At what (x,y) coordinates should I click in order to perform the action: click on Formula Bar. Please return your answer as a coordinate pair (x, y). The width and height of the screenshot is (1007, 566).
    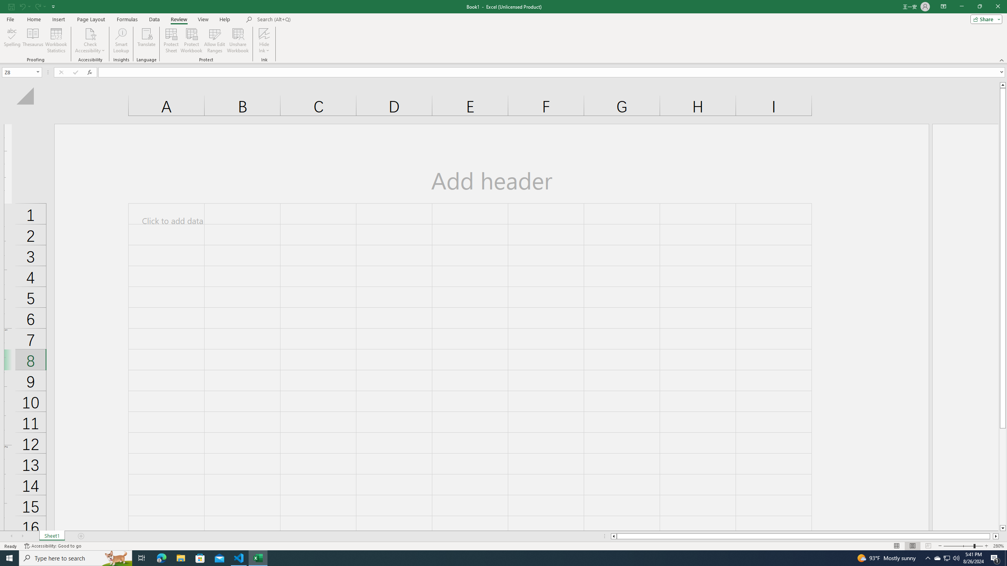
    Looking at the image, I should click on (552, 72).